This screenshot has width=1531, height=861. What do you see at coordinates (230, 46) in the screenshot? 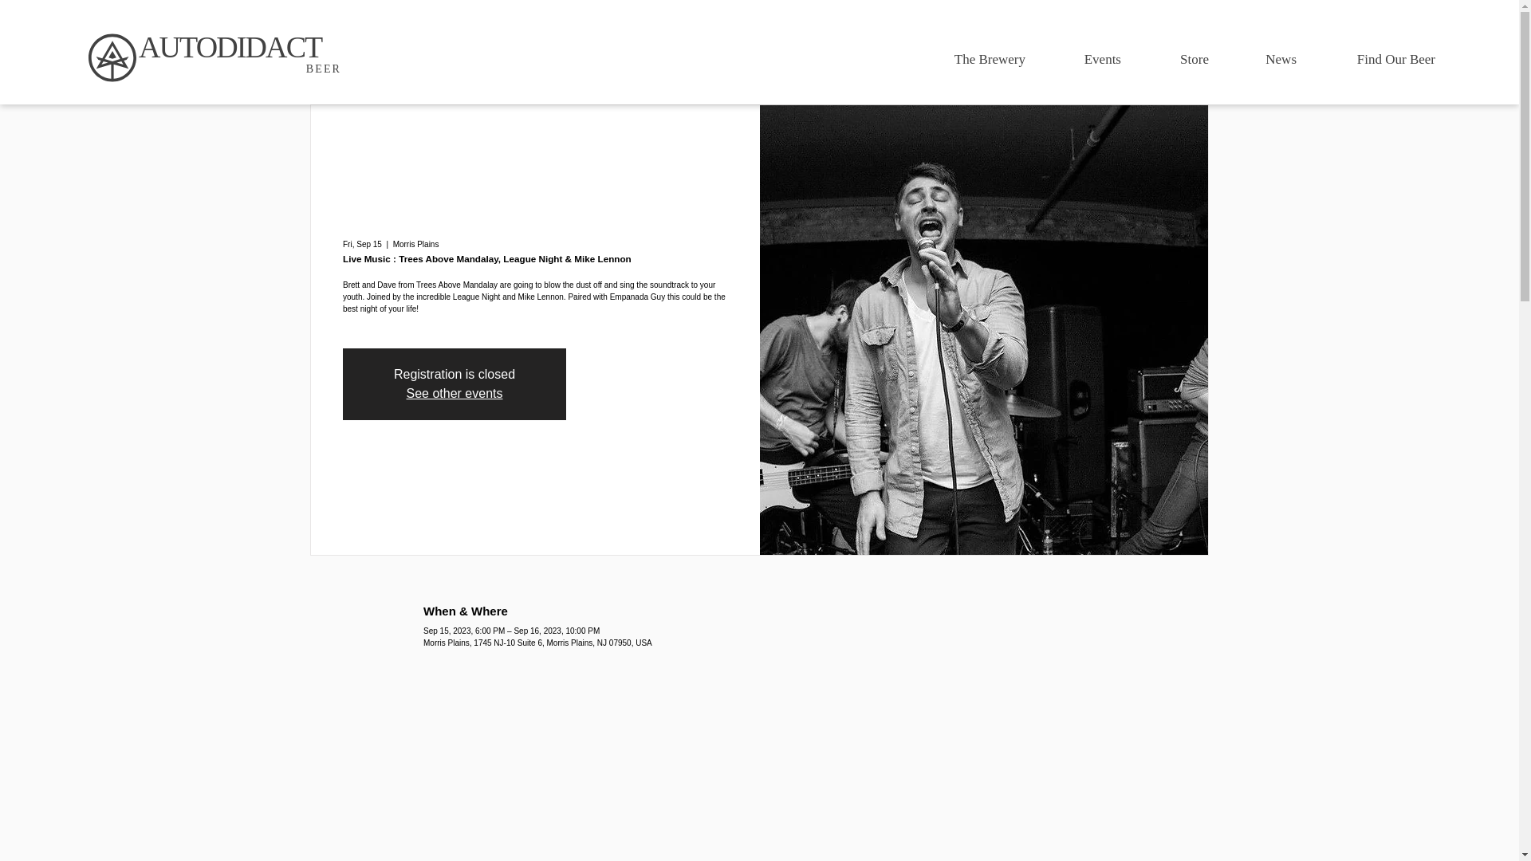
I see `AUTODIDACT` at bounding box center [230, 46].